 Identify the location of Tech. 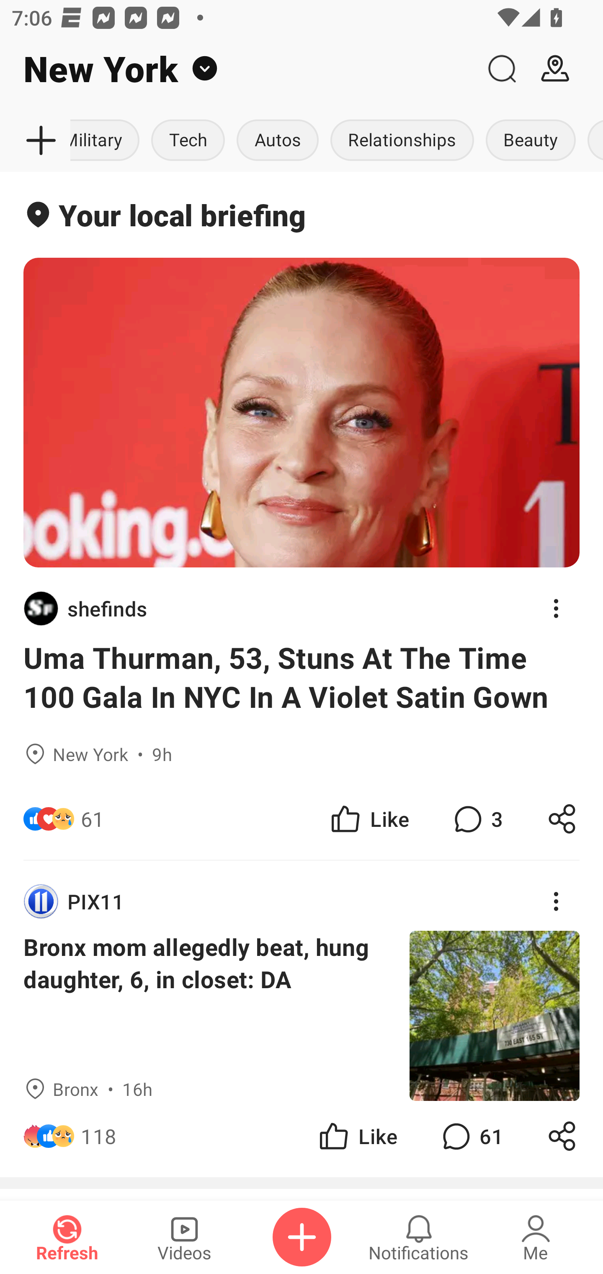
(188, 141).